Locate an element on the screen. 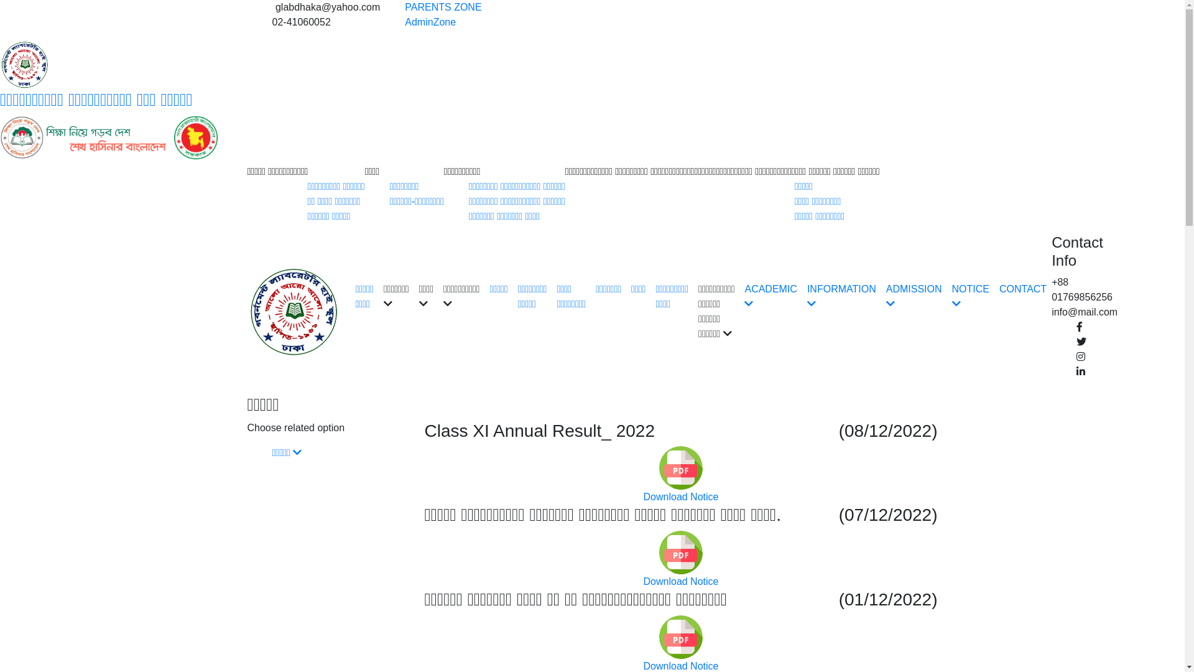  ADMISSION is located at coordinates (914, 296).